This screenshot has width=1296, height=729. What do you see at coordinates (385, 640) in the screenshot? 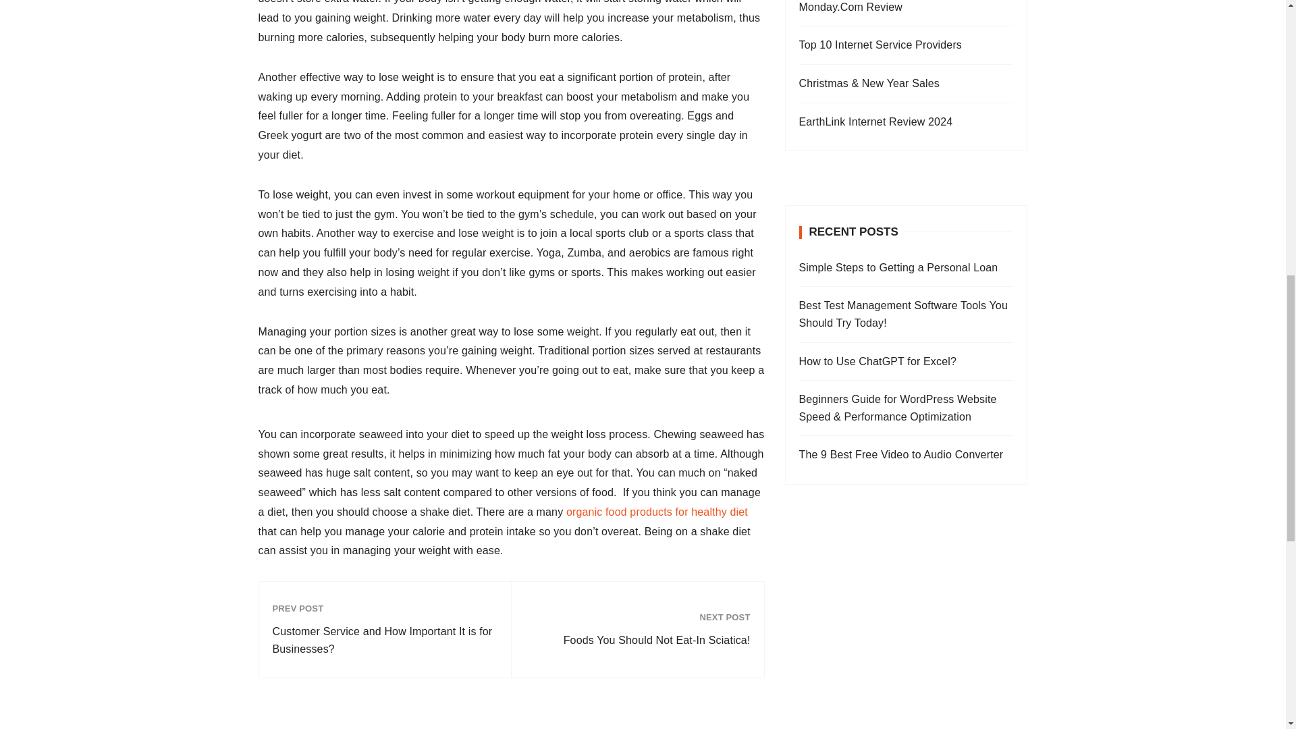
I see `Customer Service and How Important It is for Businesses?` at bounding box center [385, 640].